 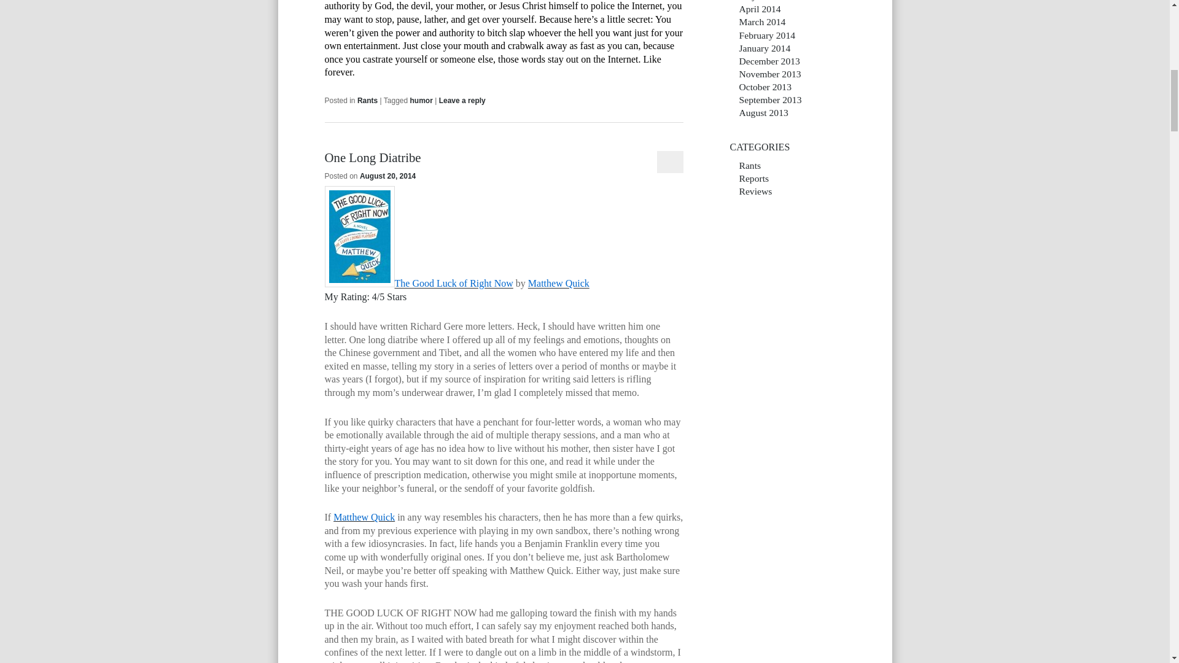 What do you see at coordinates (462, 100) in the screenshot?
I see `Leave a reply` at bounding box center [462, 100].